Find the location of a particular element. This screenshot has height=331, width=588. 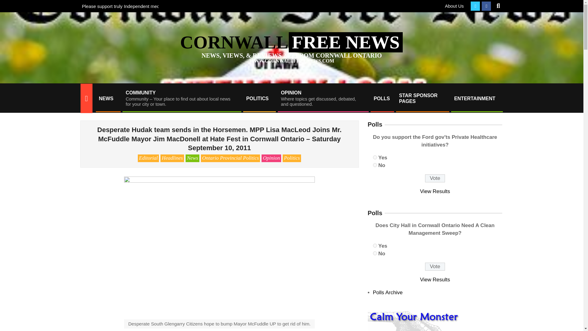

jimmie is located at coordinates (477, 98).